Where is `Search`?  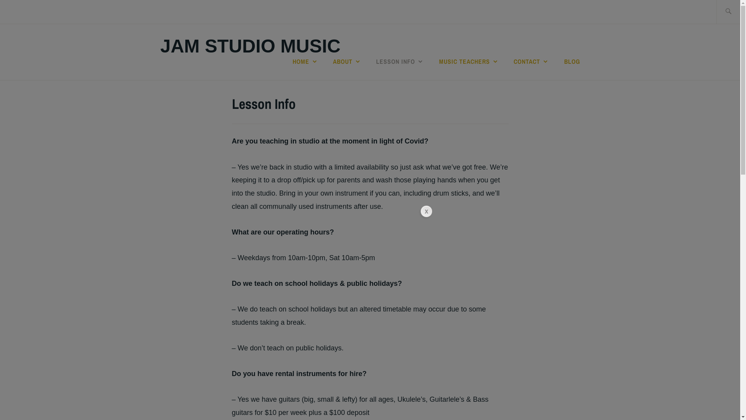
Search is located at coordinates (24, 11).